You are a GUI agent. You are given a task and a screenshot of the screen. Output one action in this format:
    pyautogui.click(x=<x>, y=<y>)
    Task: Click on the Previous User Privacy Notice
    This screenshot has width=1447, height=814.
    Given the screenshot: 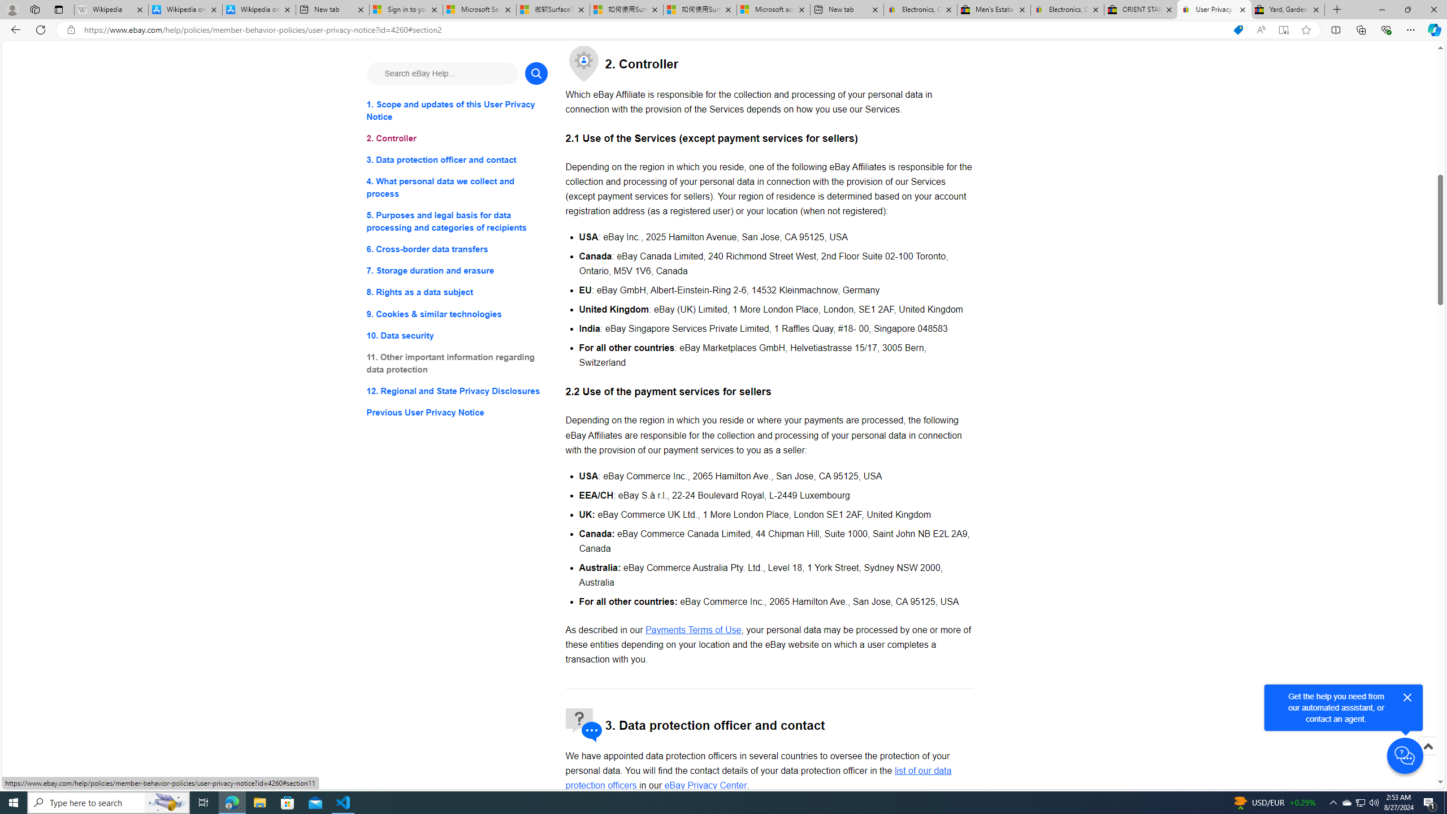 What is the action you would take?
    pyautogui.click(x=457, y=413)
    